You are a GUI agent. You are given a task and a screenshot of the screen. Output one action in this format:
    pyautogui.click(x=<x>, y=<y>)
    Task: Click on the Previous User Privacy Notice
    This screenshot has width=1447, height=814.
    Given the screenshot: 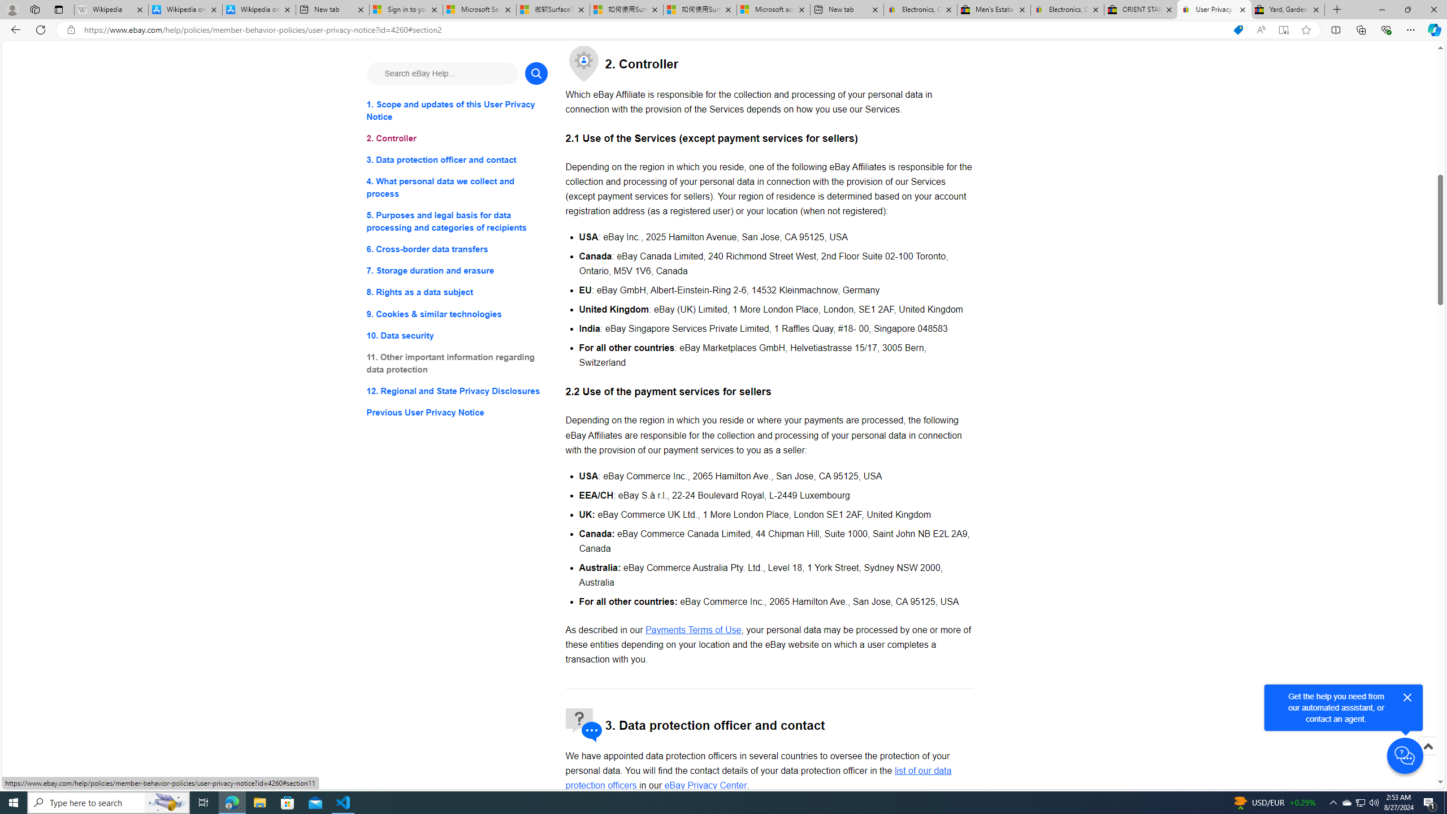 What is the action you would take?
    pyautogui.click(x=457, y=413)
    